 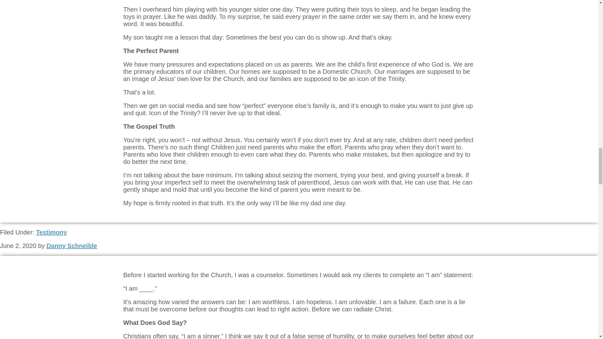 I want to click on Testimony, so click(x=51, y=232).